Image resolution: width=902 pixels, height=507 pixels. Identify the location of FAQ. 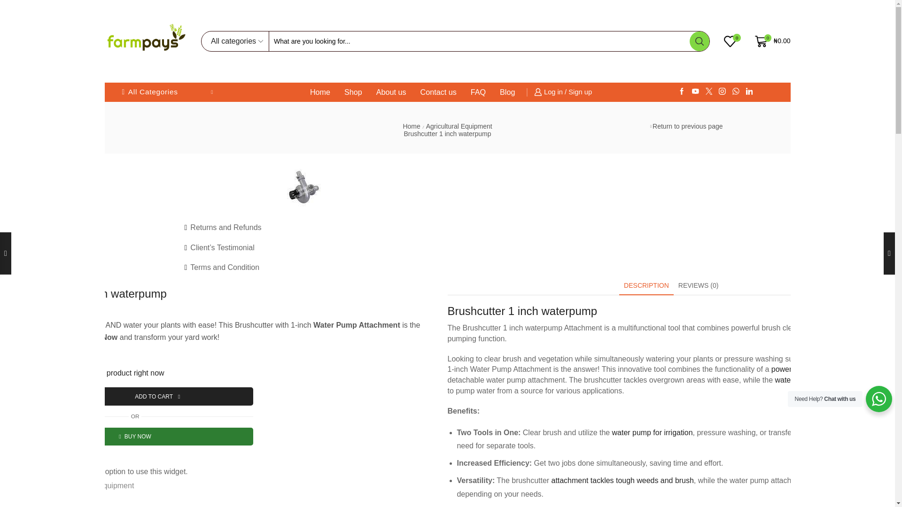
(478, 92).